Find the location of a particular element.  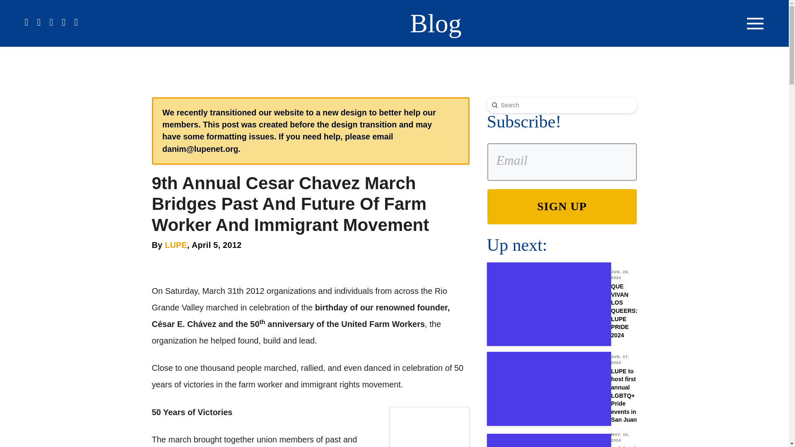

Submit is located at coordinates (561, 206).